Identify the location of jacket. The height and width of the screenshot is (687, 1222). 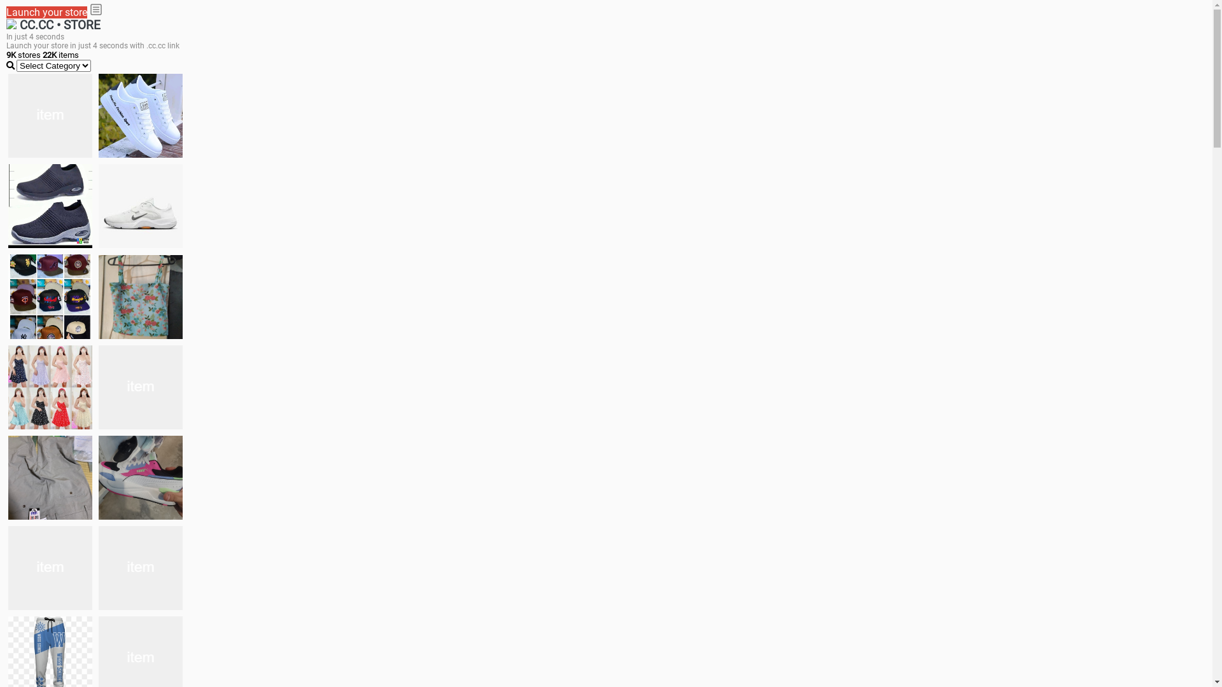
(50, 116).